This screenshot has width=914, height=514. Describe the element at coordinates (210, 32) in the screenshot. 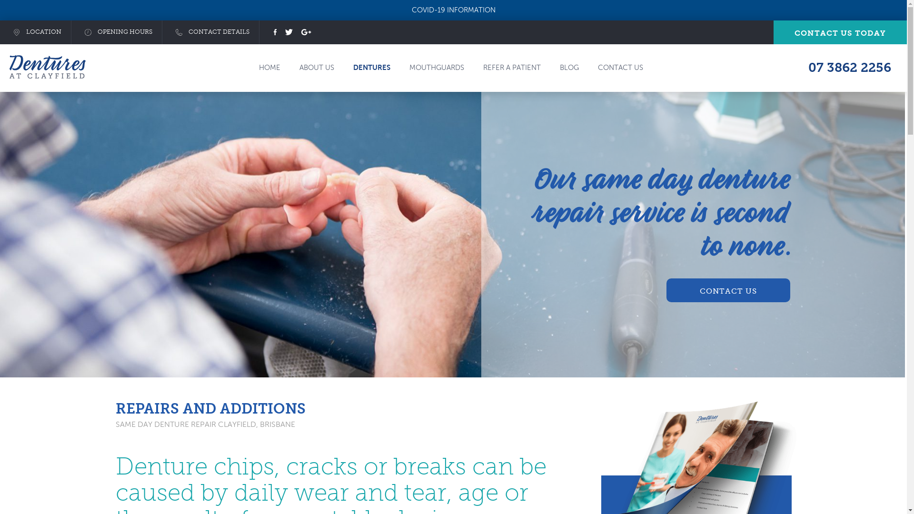

I see `CONTACT DETAILS` at that location.